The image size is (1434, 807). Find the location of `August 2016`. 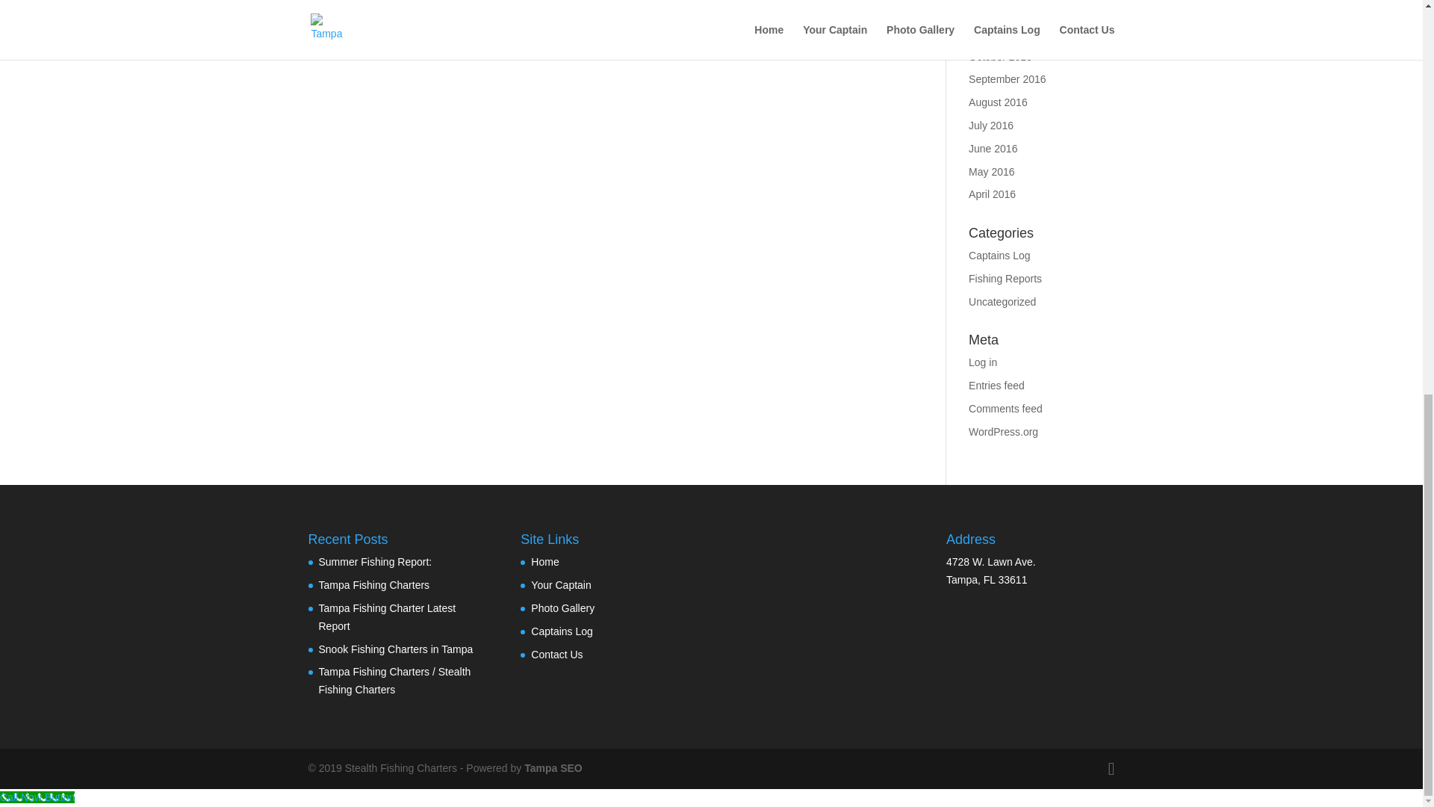

August 2016 is located at coordinates (998, 102).